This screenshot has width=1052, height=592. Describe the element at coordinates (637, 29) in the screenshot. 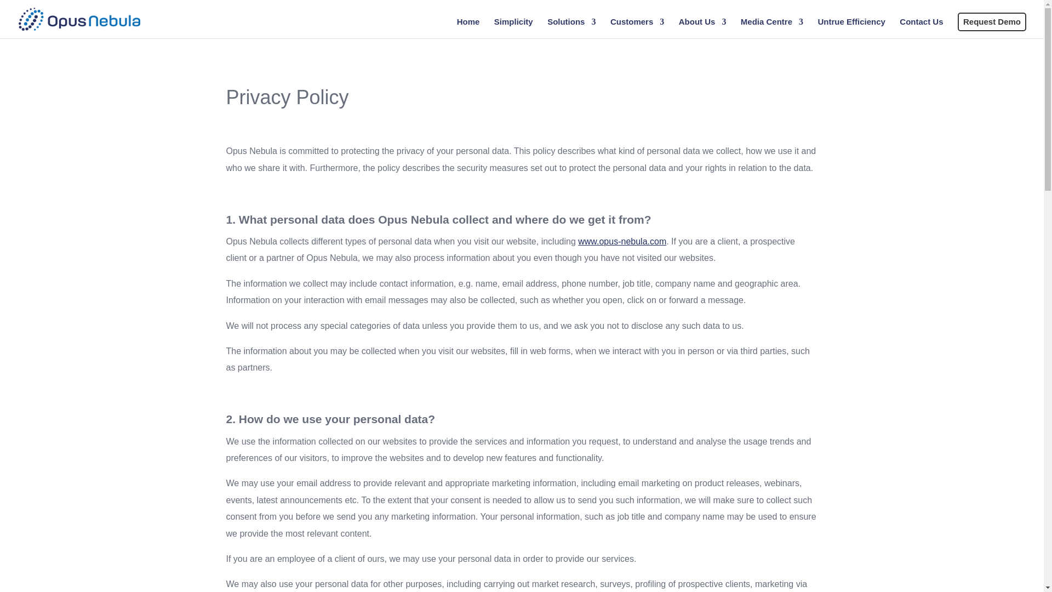

I see `Customers` at that location.